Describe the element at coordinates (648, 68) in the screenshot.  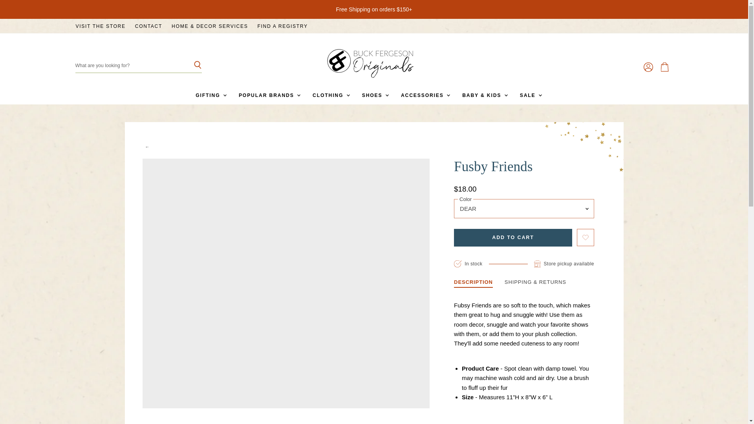
I see `View account` at that location.